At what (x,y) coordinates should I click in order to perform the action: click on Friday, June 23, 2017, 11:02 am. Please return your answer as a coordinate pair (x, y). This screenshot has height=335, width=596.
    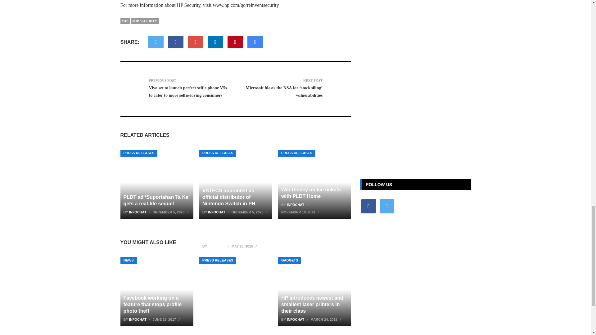
    Looking at the image, I should click on (167, 319).